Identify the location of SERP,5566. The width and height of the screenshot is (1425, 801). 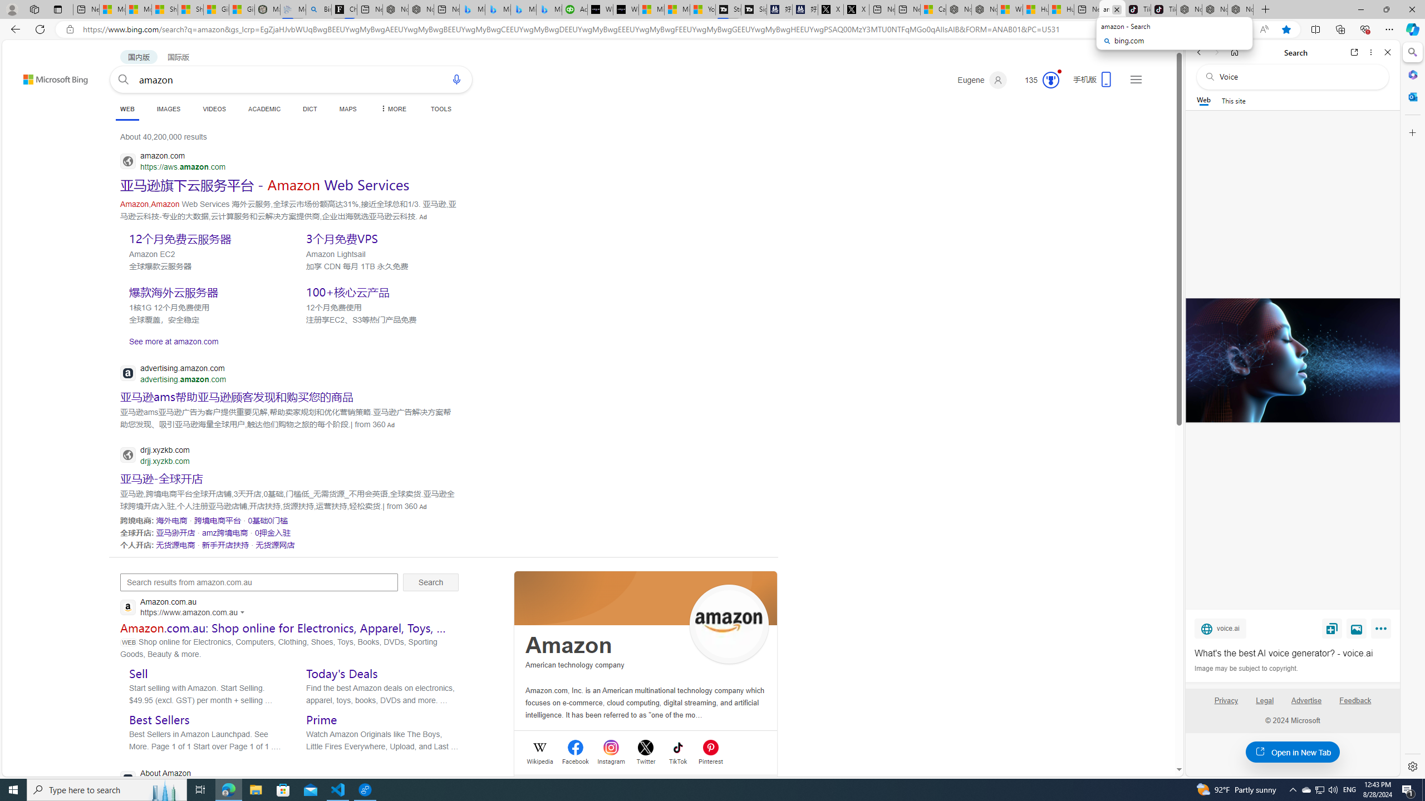
(171, 521).